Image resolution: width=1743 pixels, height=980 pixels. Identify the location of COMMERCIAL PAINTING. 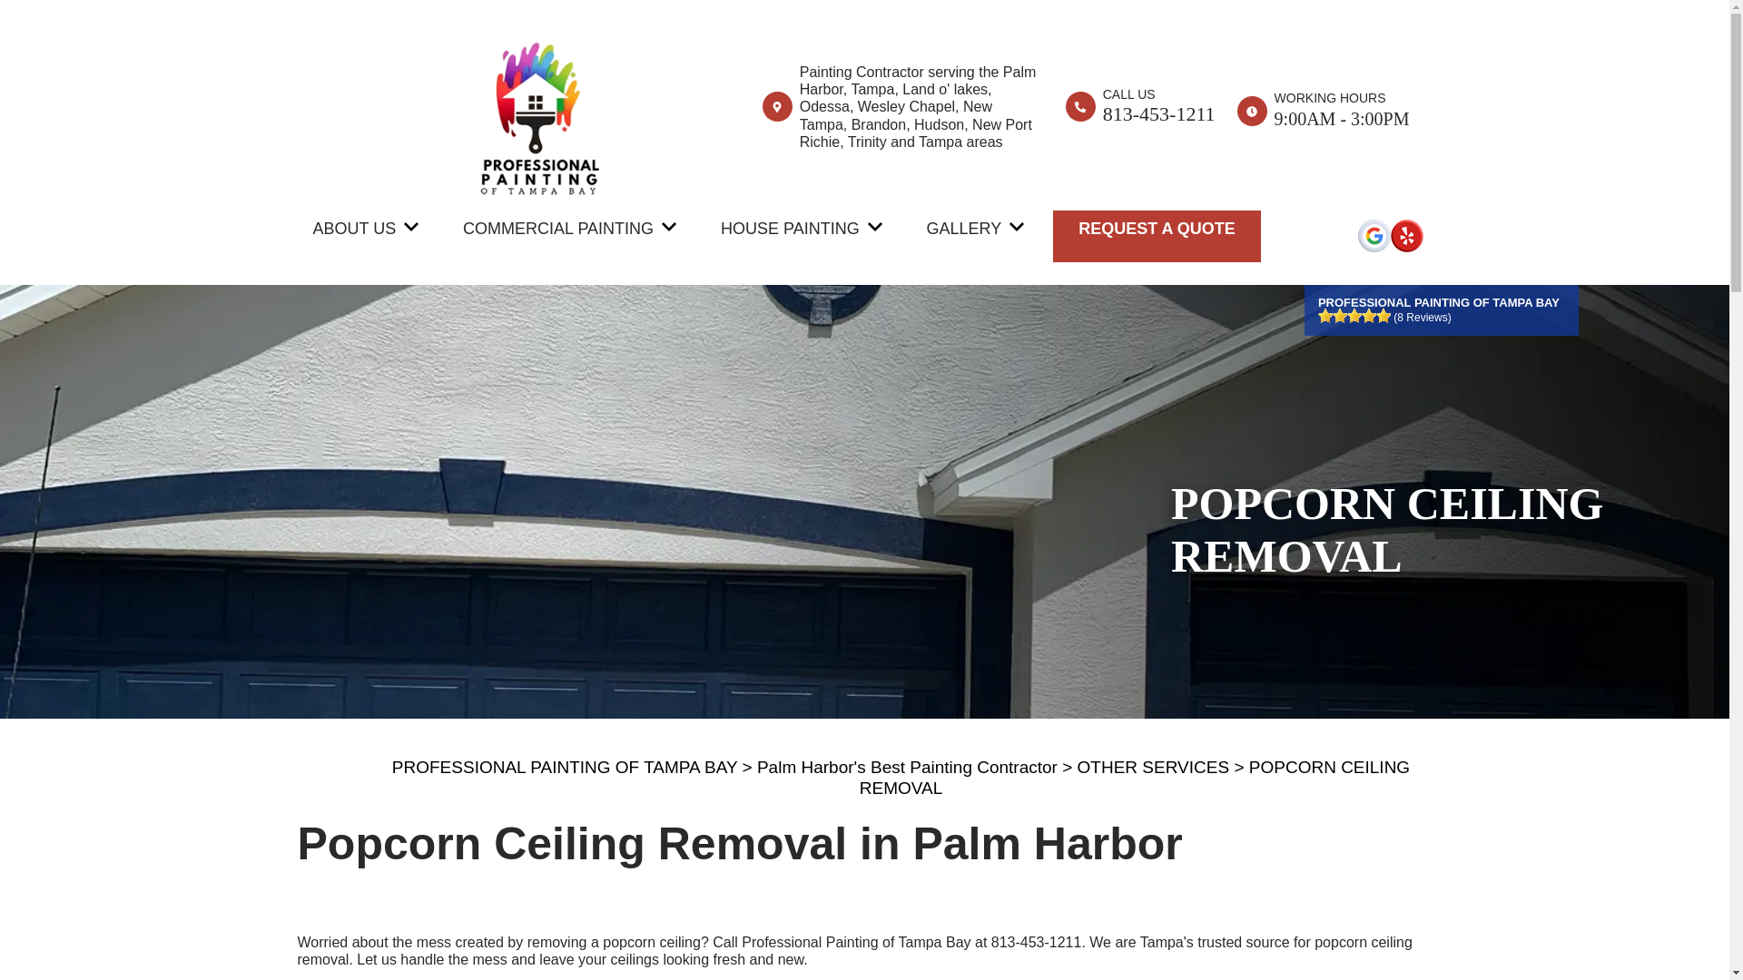
(558, 229).